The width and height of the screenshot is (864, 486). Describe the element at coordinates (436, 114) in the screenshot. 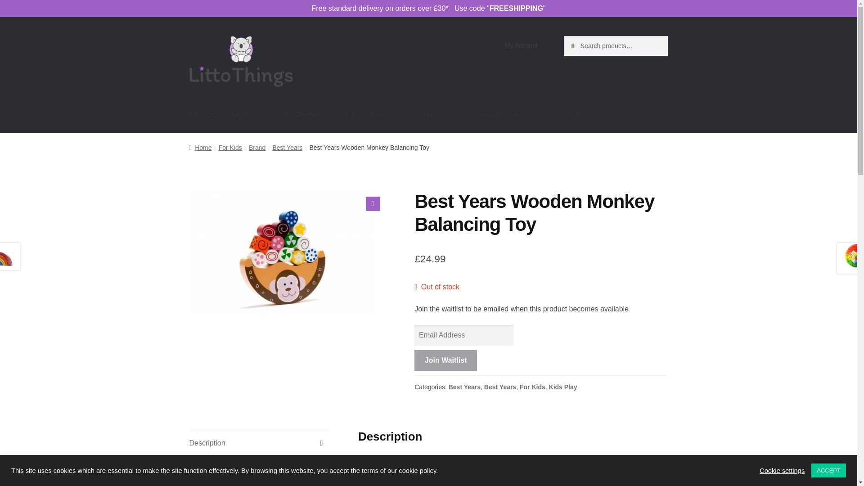

I see `Brands` at that location.